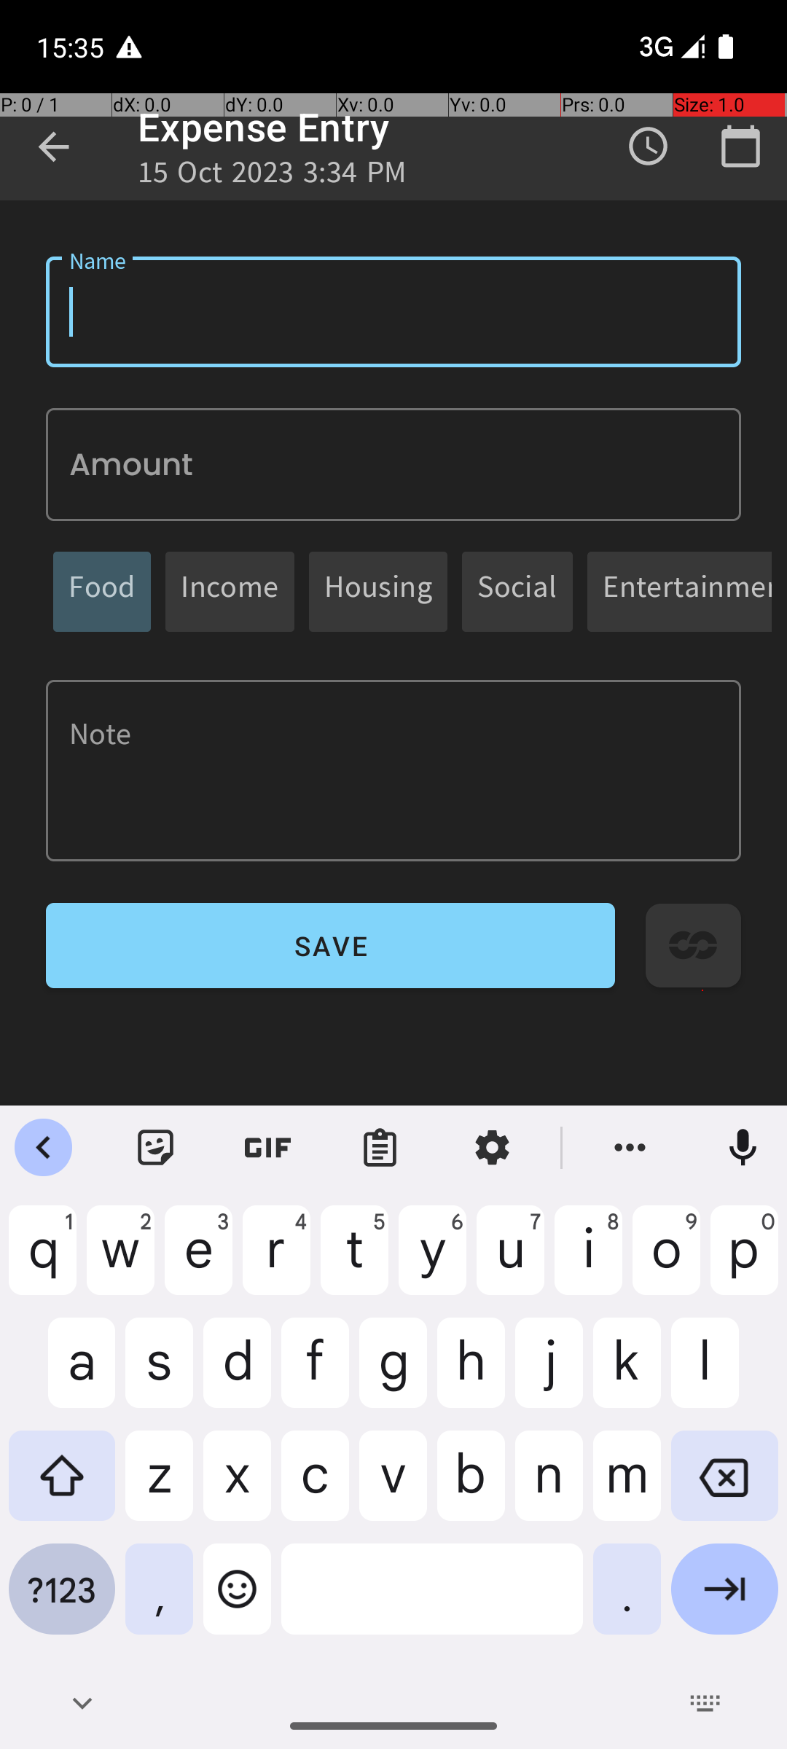 This screenshot has width=787, height=1749. Describe the element at coordinates (44, 1148) in the screenshot. I see `Close features menu` at that location.